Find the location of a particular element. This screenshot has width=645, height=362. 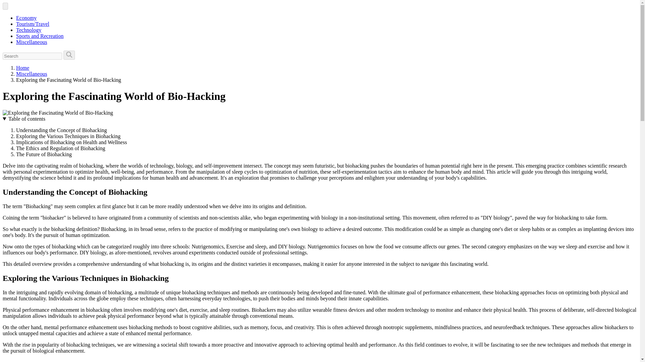

Understanding the Concept of Biohacking is located at coordinates (61, 130).